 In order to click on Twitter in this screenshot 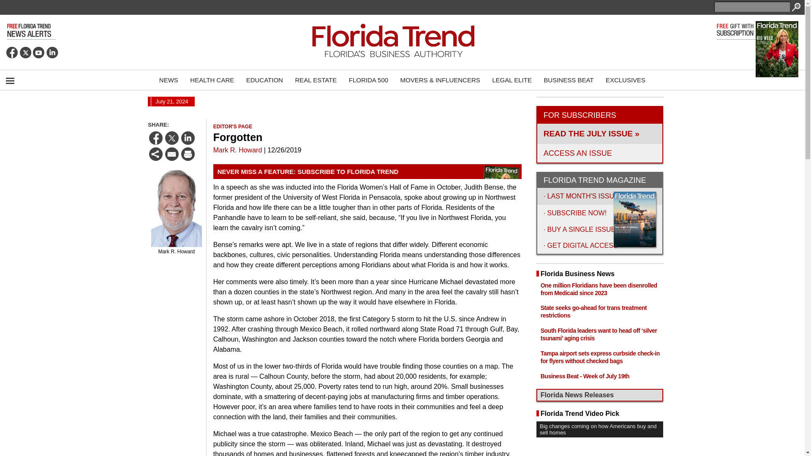, I will do `click(25, 52)`.